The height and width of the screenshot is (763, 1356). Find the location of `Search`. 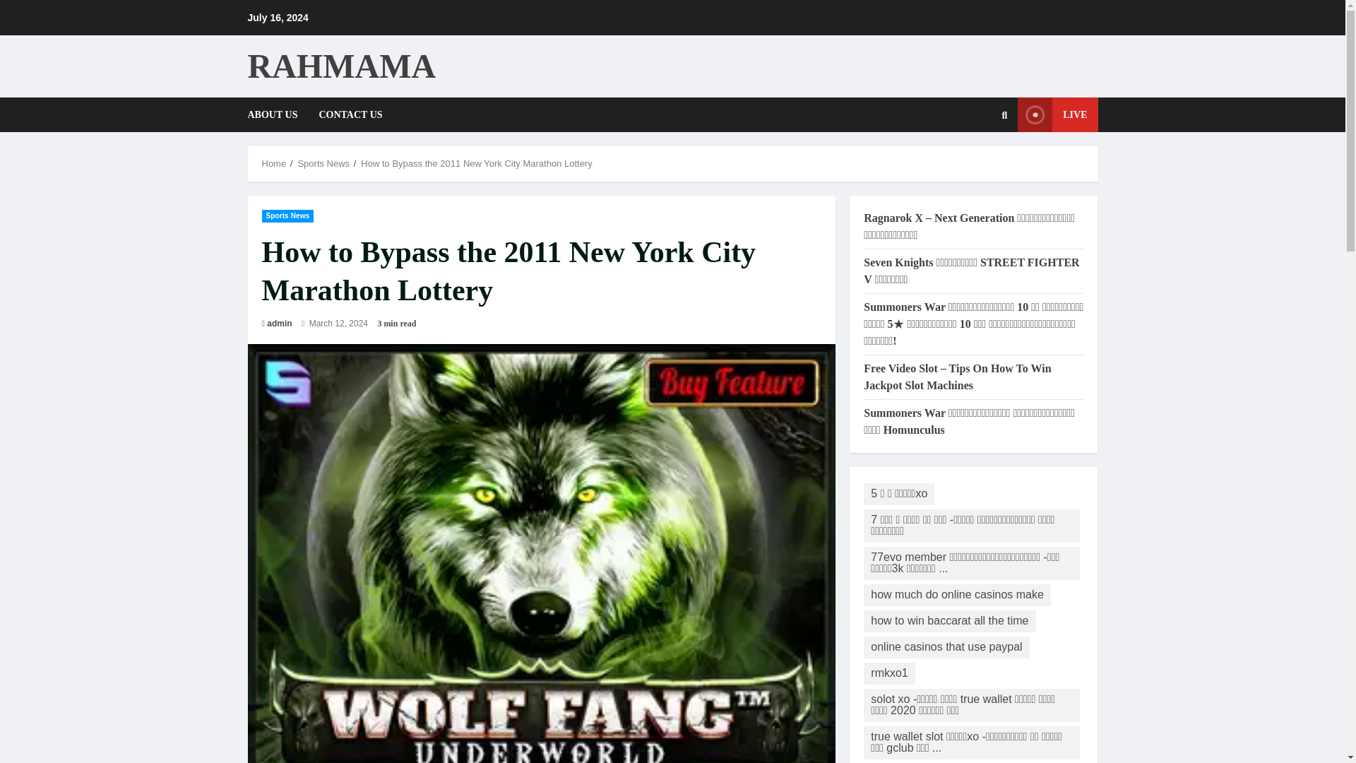

Search is located at coordinates (970, 162).